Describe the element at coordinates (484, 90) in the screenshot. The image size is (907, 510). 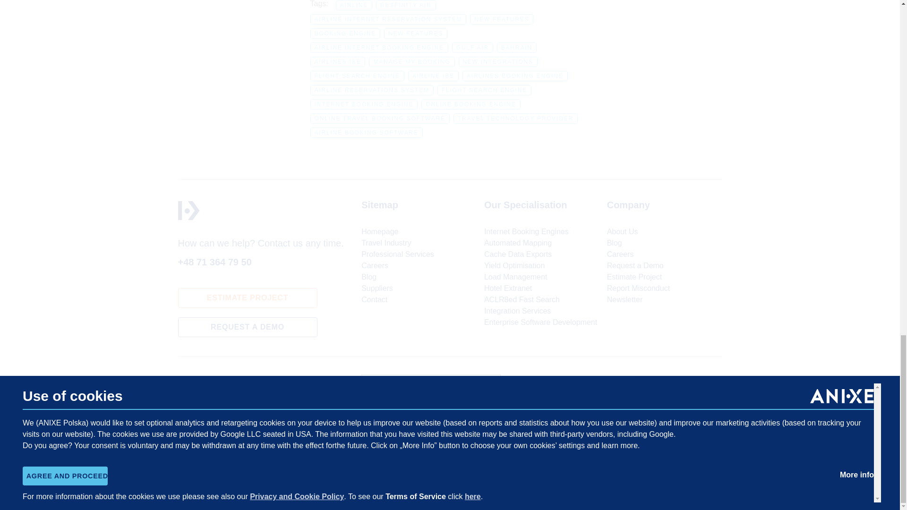
I see `FLIGHT SEARCH ENGINE` at that location.